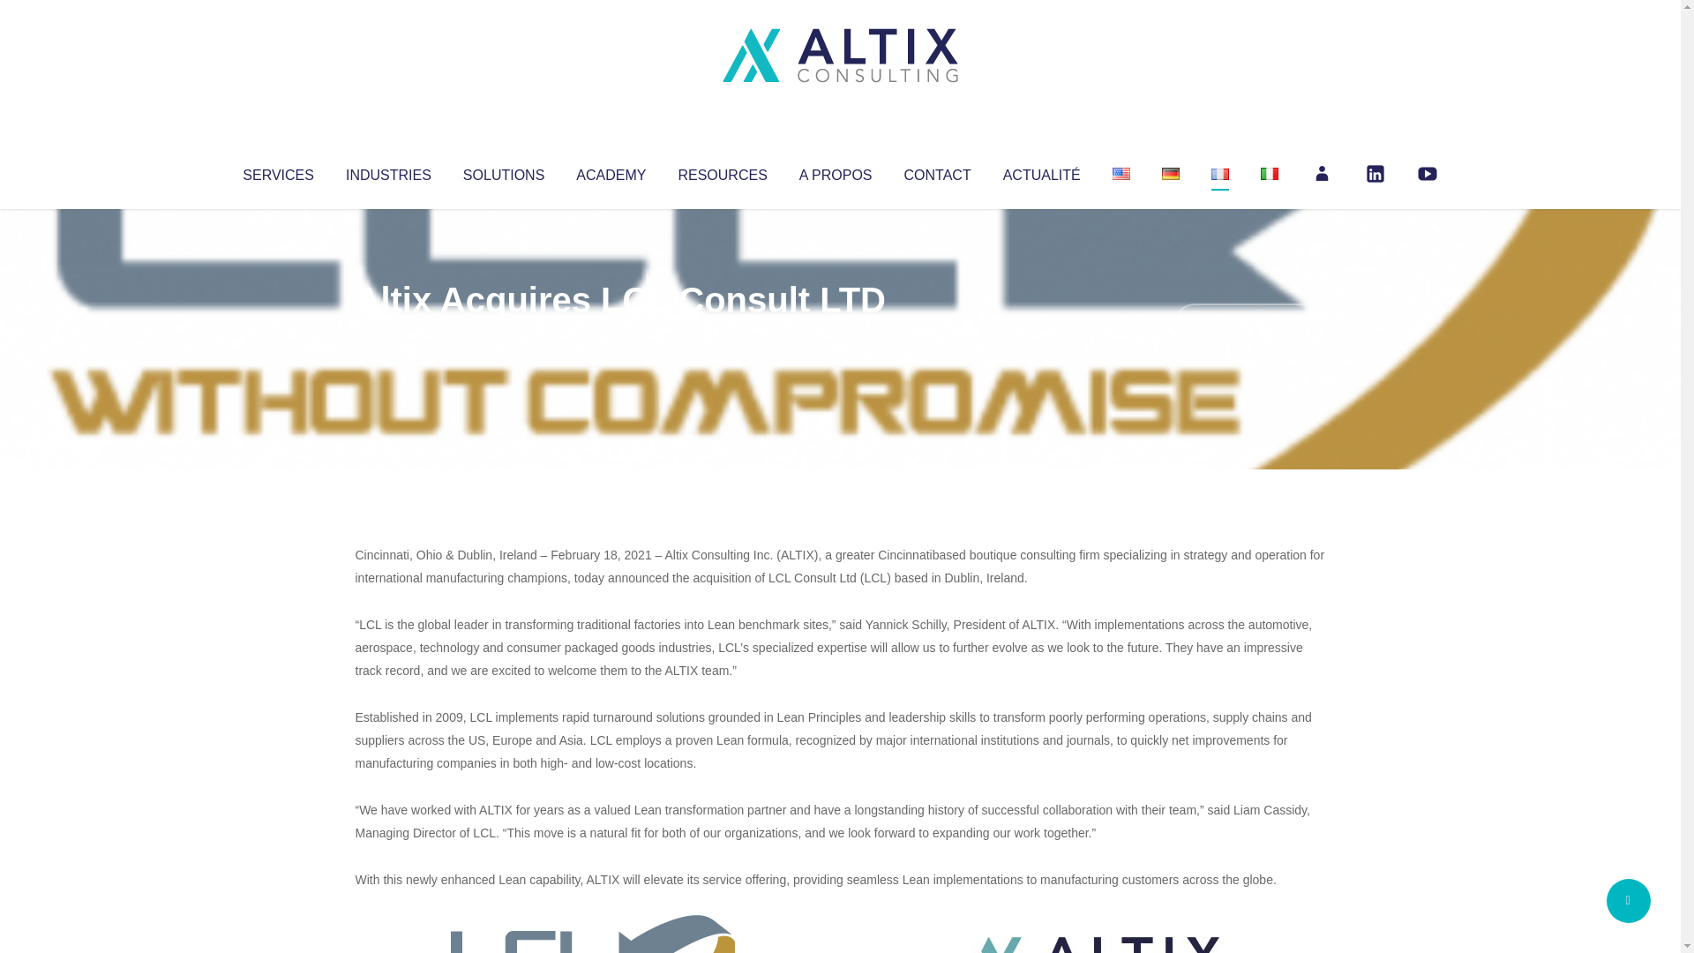 The image size is (1694, 953). What do you see at coordinates (503, 171) in the screenshot?
I see `SOLUTIONS` at bounding box center [503, 171].